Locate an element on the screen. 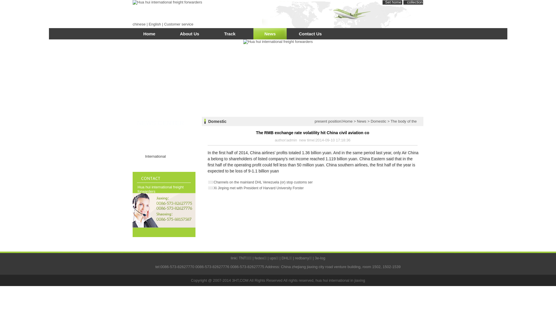  Track is located at coordinates (230, 36).